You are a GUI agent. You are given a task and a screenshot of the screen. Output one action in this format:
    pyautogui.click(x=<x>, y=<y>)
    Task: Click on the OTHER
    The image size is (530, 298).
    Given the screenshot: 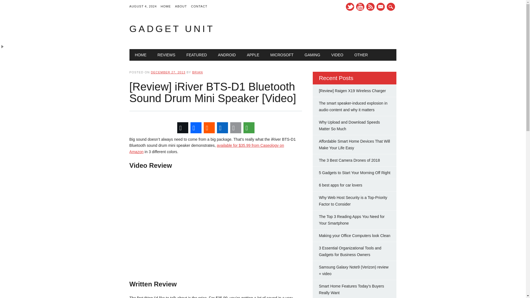 What is the action you would take?
    pyautogui.click(x=361, y=55)
    